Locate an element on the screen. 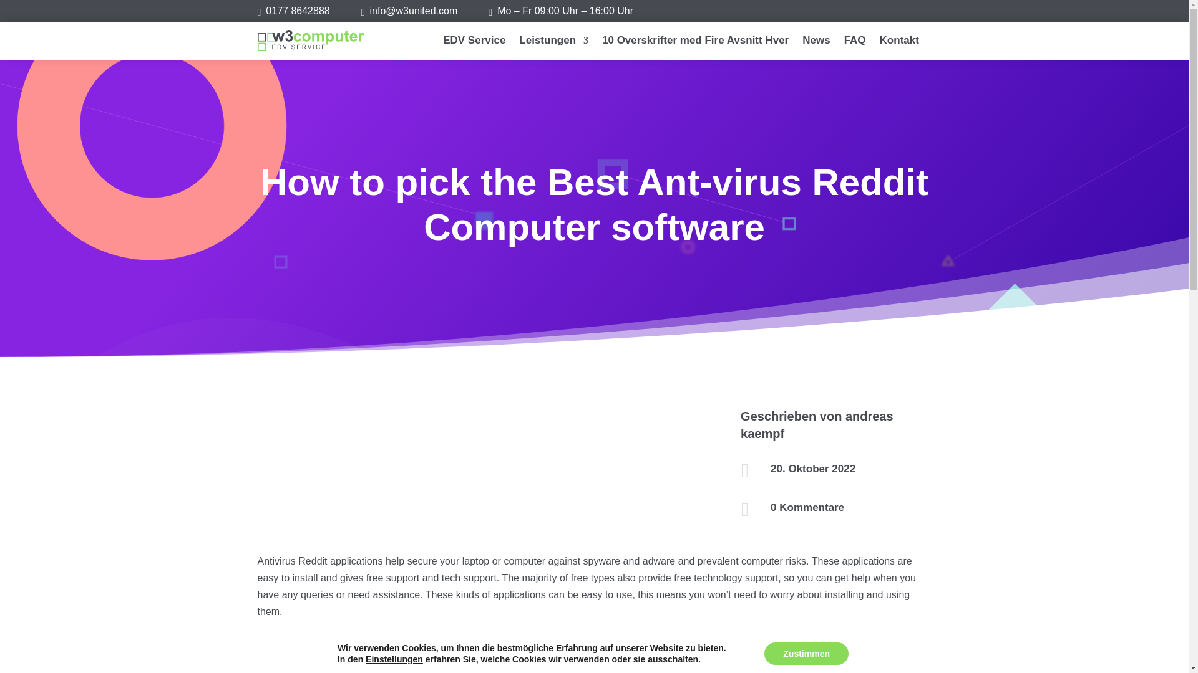 This screenshot has height=673, width=1198. w3computer EDV Service Koblenz is located at coordinates (311, 40).